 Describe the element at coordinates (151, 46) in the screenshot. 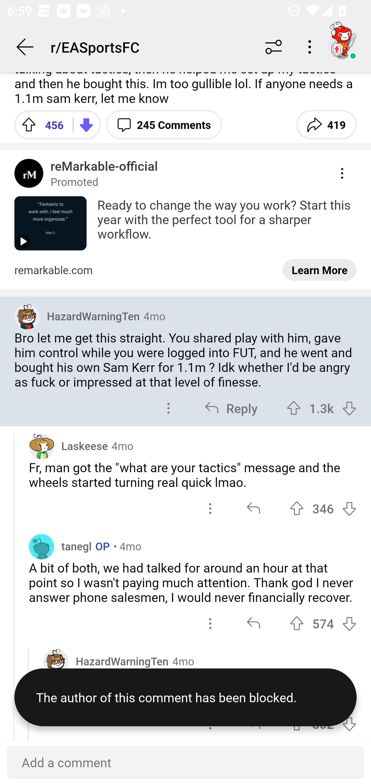

I see `r/EASportsFC` at that location.